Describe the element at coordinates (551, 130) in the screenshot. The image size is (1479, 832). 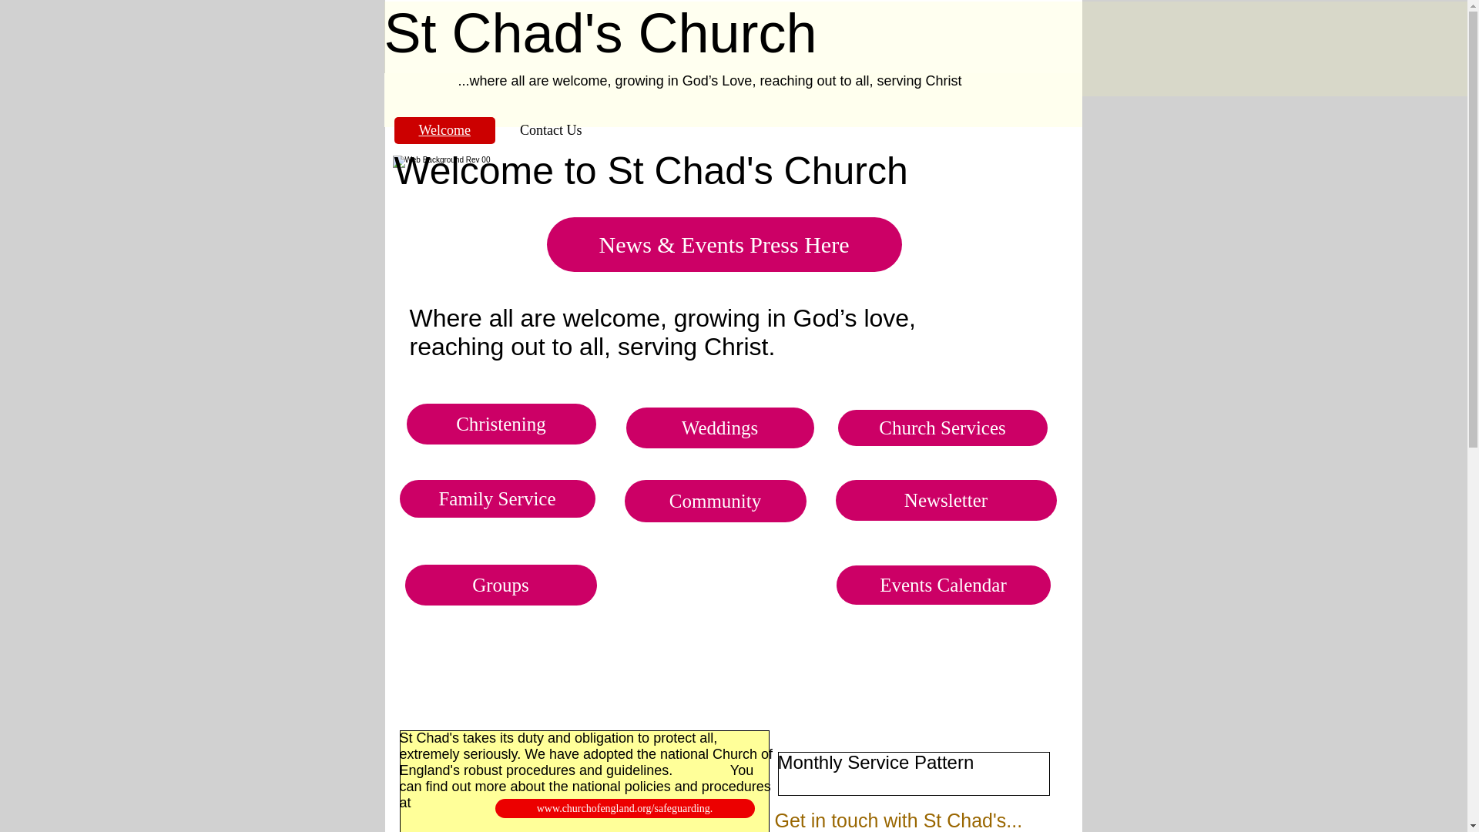
I see `Contact Us` at that location.